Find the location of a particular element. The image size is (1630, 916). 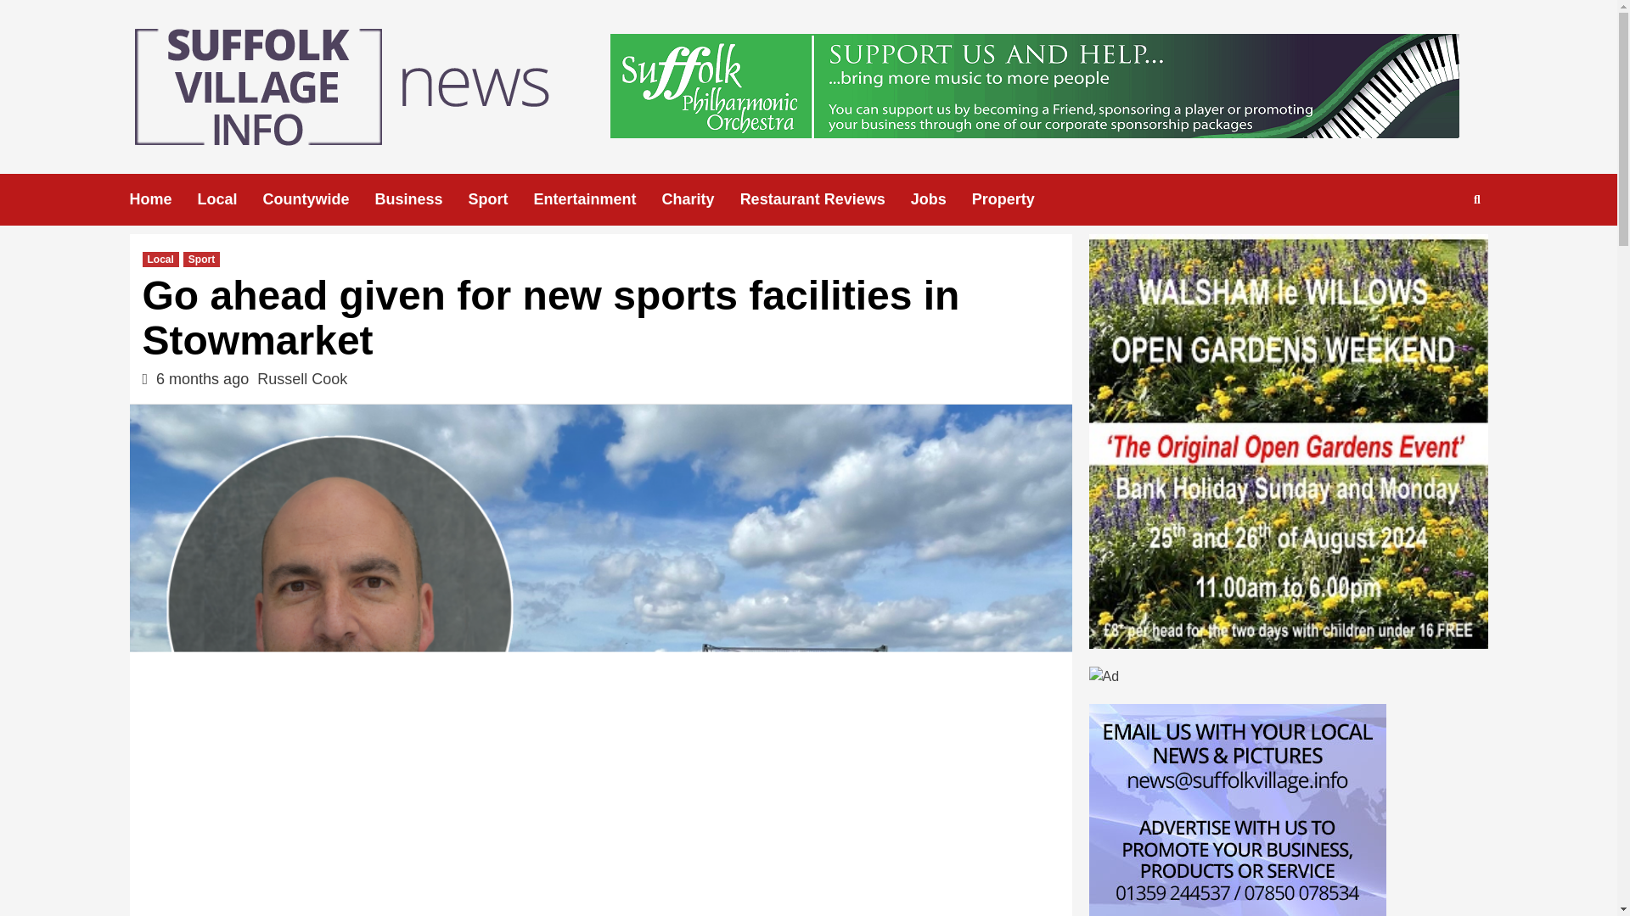

Search is located at coordinates (1437, 253).